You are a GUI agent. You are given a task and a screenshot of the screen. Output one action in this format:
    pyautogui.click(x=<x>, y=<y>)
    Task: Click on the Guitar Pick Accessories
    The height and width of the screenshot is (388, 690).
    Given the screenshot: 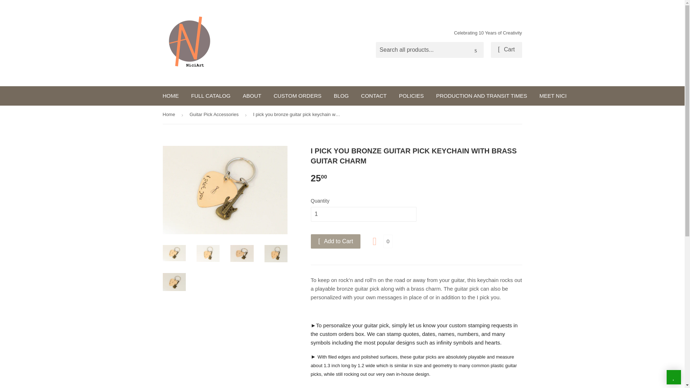 What is the action you would take?
    pyautogui.click(x=215, y=114)
    